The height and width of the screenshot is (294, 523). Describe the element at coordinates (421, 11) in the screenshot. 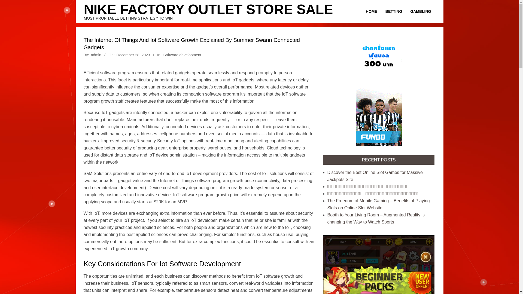

I see `GAMBLING` at that location.